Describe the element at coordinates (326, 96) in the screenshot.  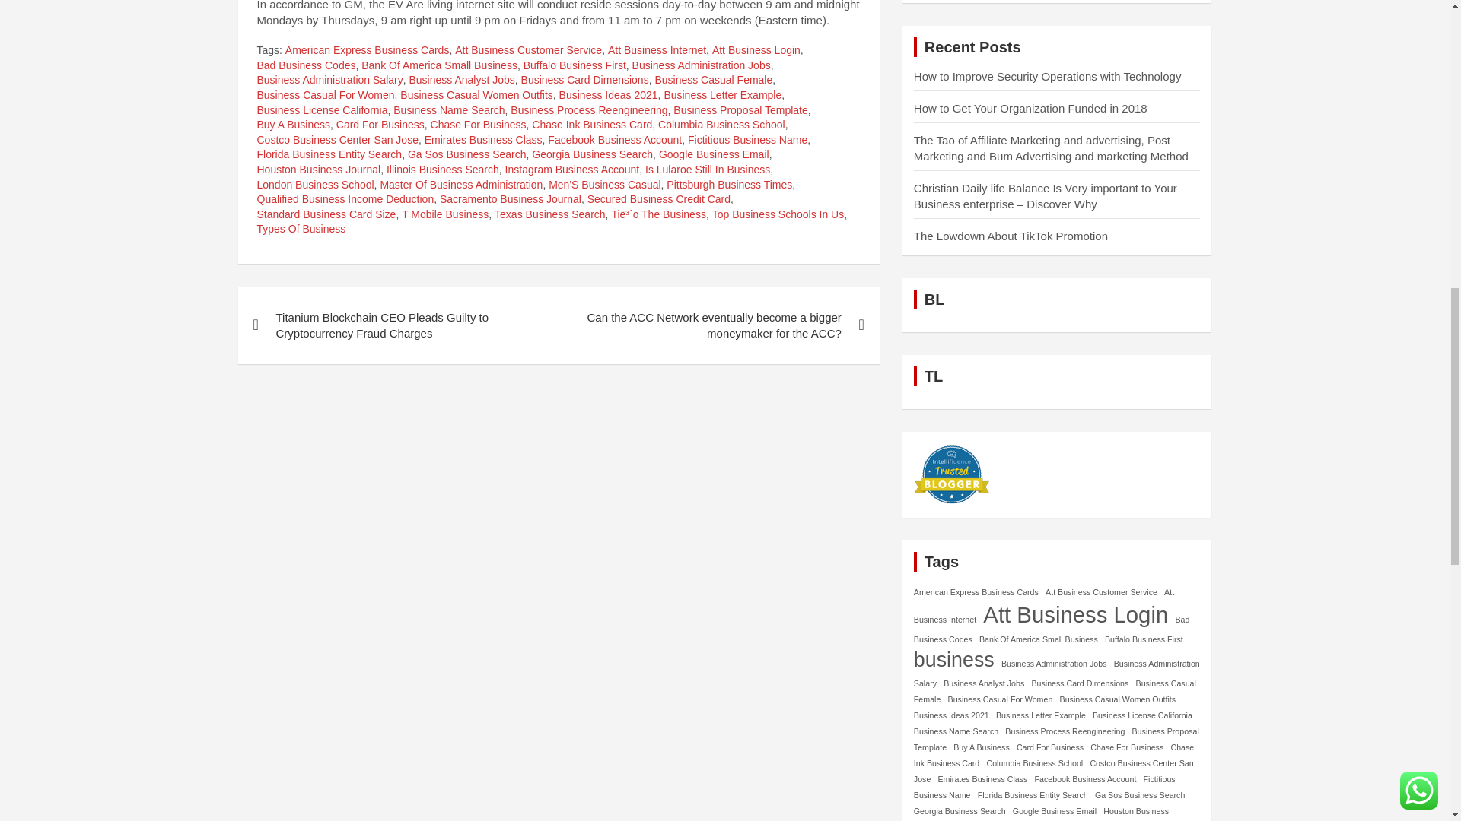
I see `Business Casual For Women` at that location.